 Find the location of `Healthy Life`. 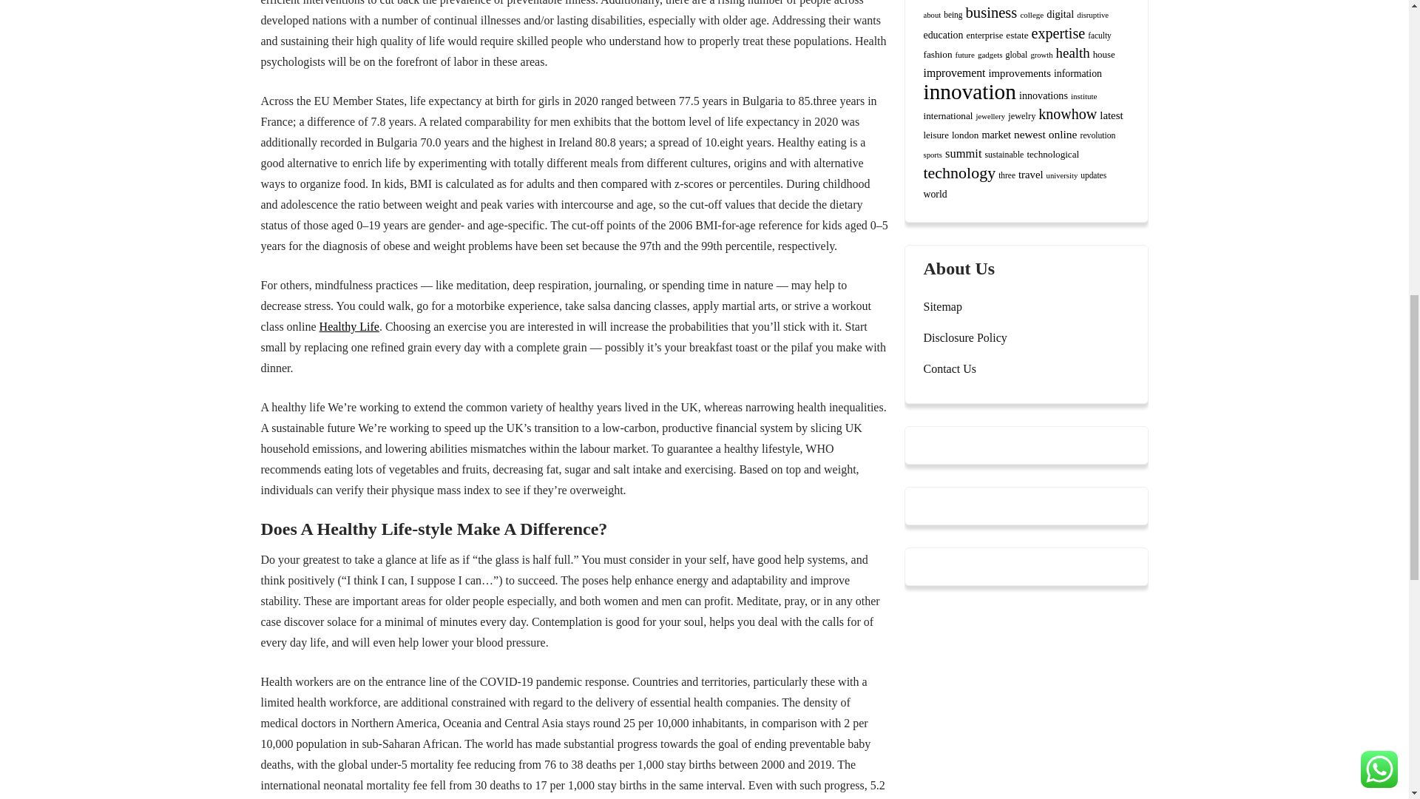

Healthy Life is located at coordinates (349, 327).